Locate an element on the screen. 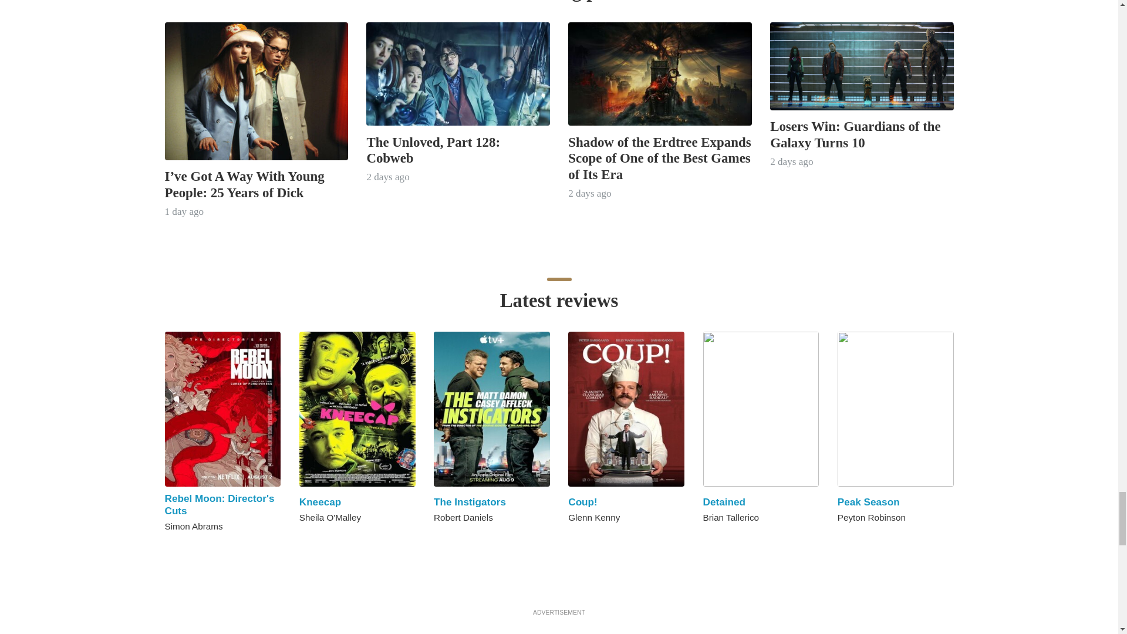 The width and height of the screenshot is (1127, 634). star-full is located at coordinates (304, 538).